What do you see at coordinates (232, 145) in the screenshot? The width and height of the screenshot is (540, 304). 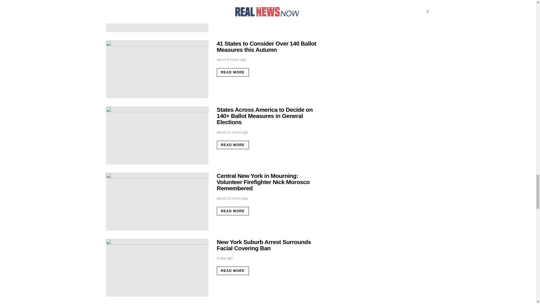 I see `READ MORE` at bounding box center [232, 145].